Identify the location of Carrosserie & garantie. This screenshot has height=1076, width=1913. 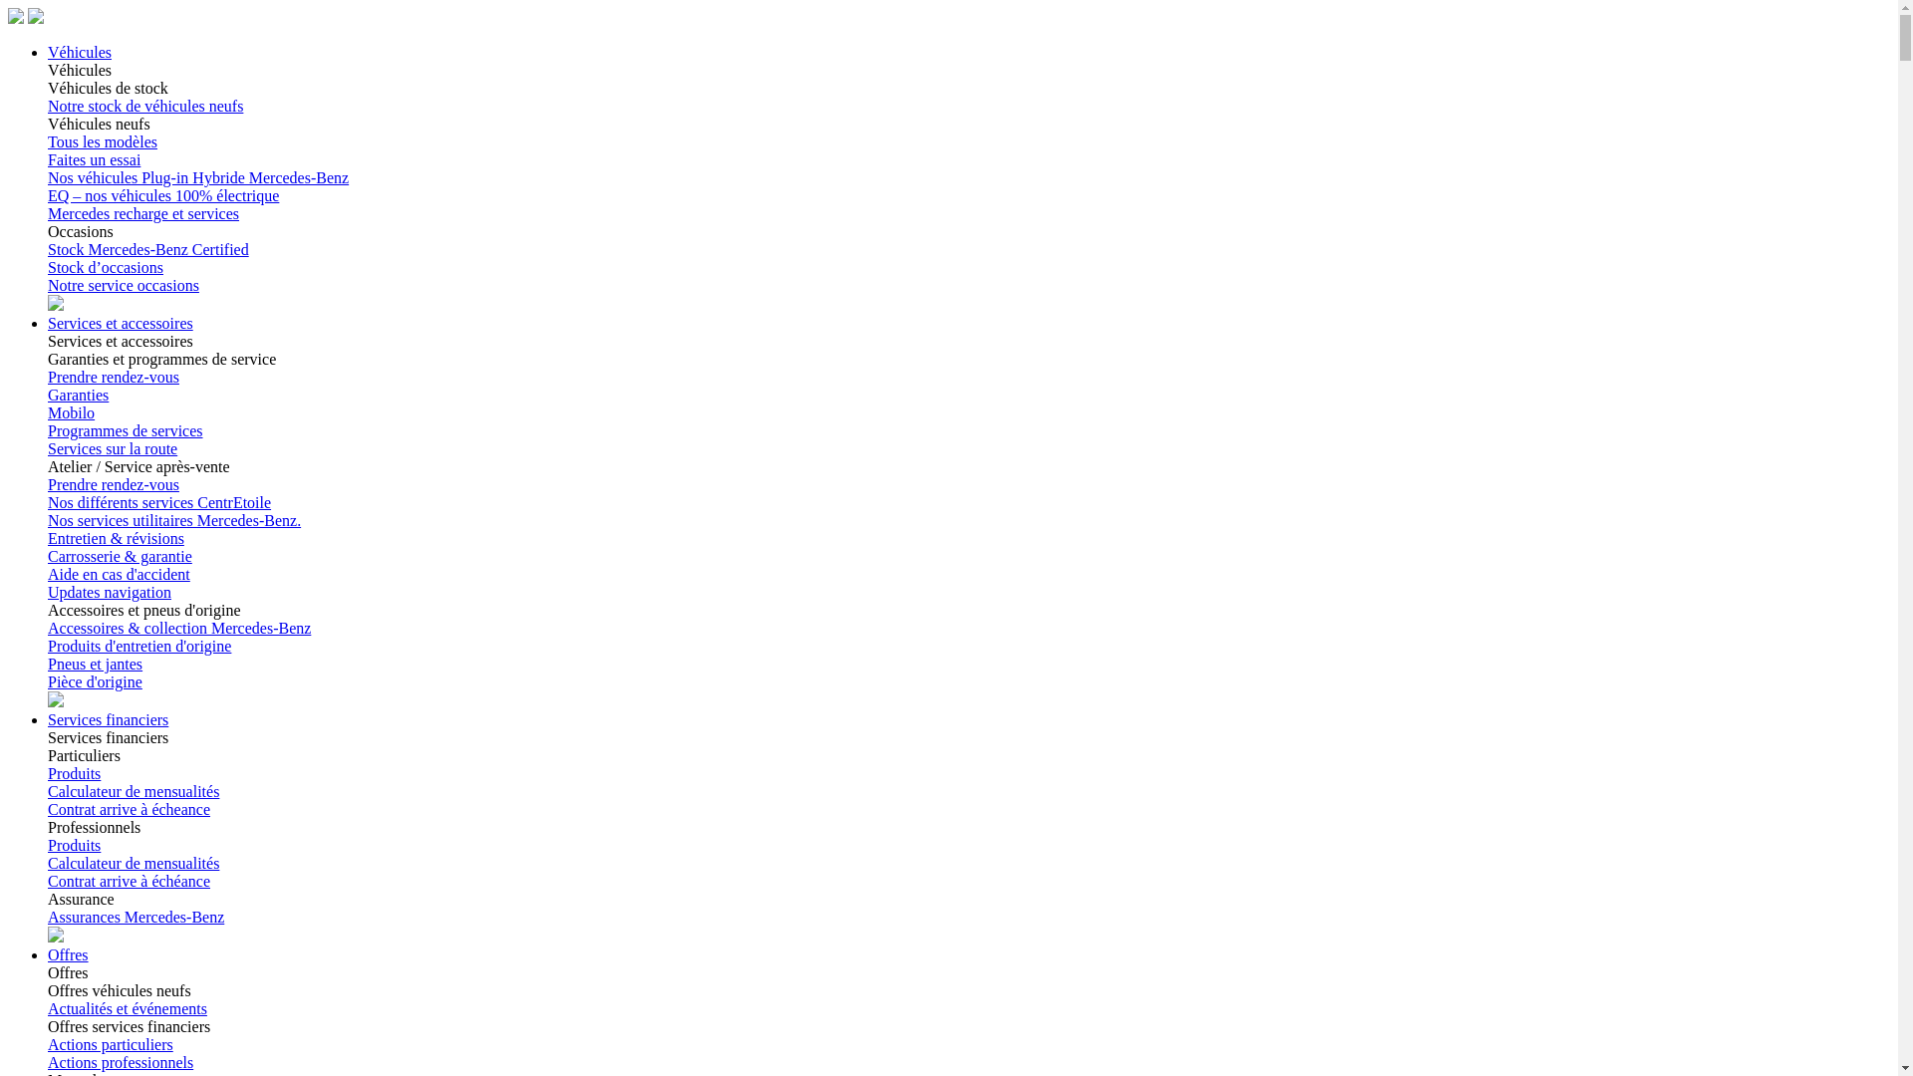
(120, 556).